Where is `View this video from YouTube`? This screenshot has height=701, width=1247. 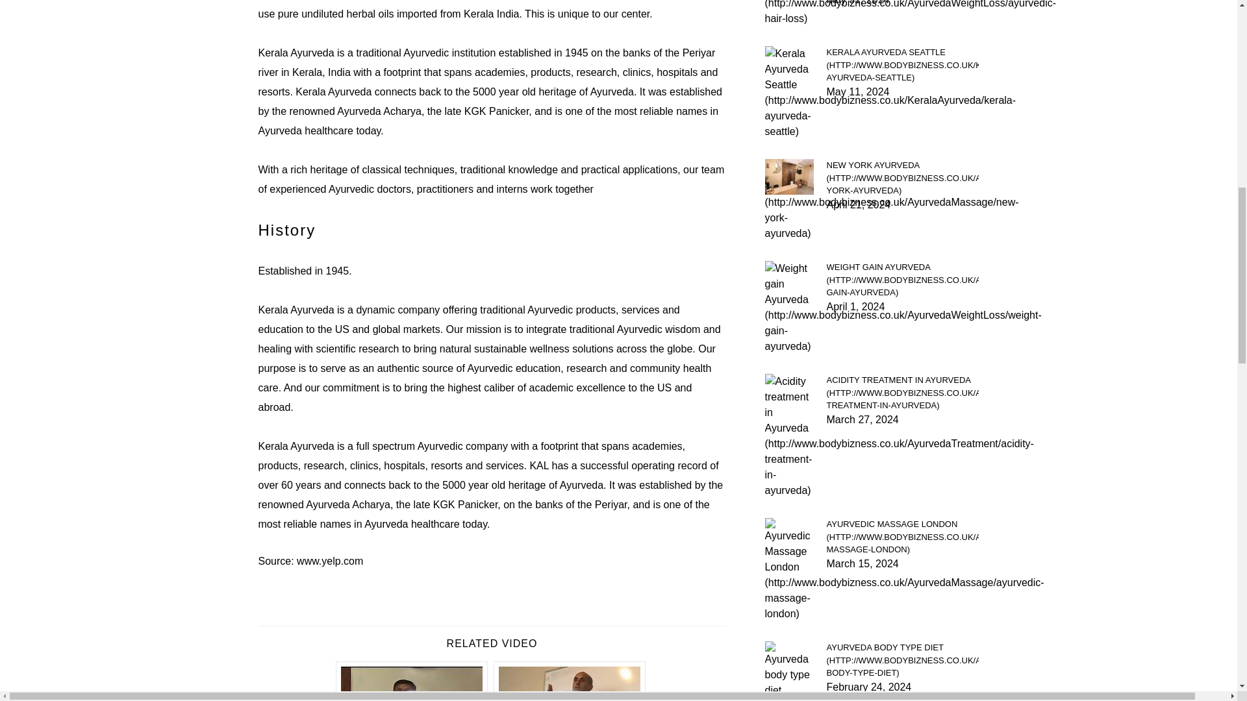 View this video from YouTube is located at coordinates (412, 682).